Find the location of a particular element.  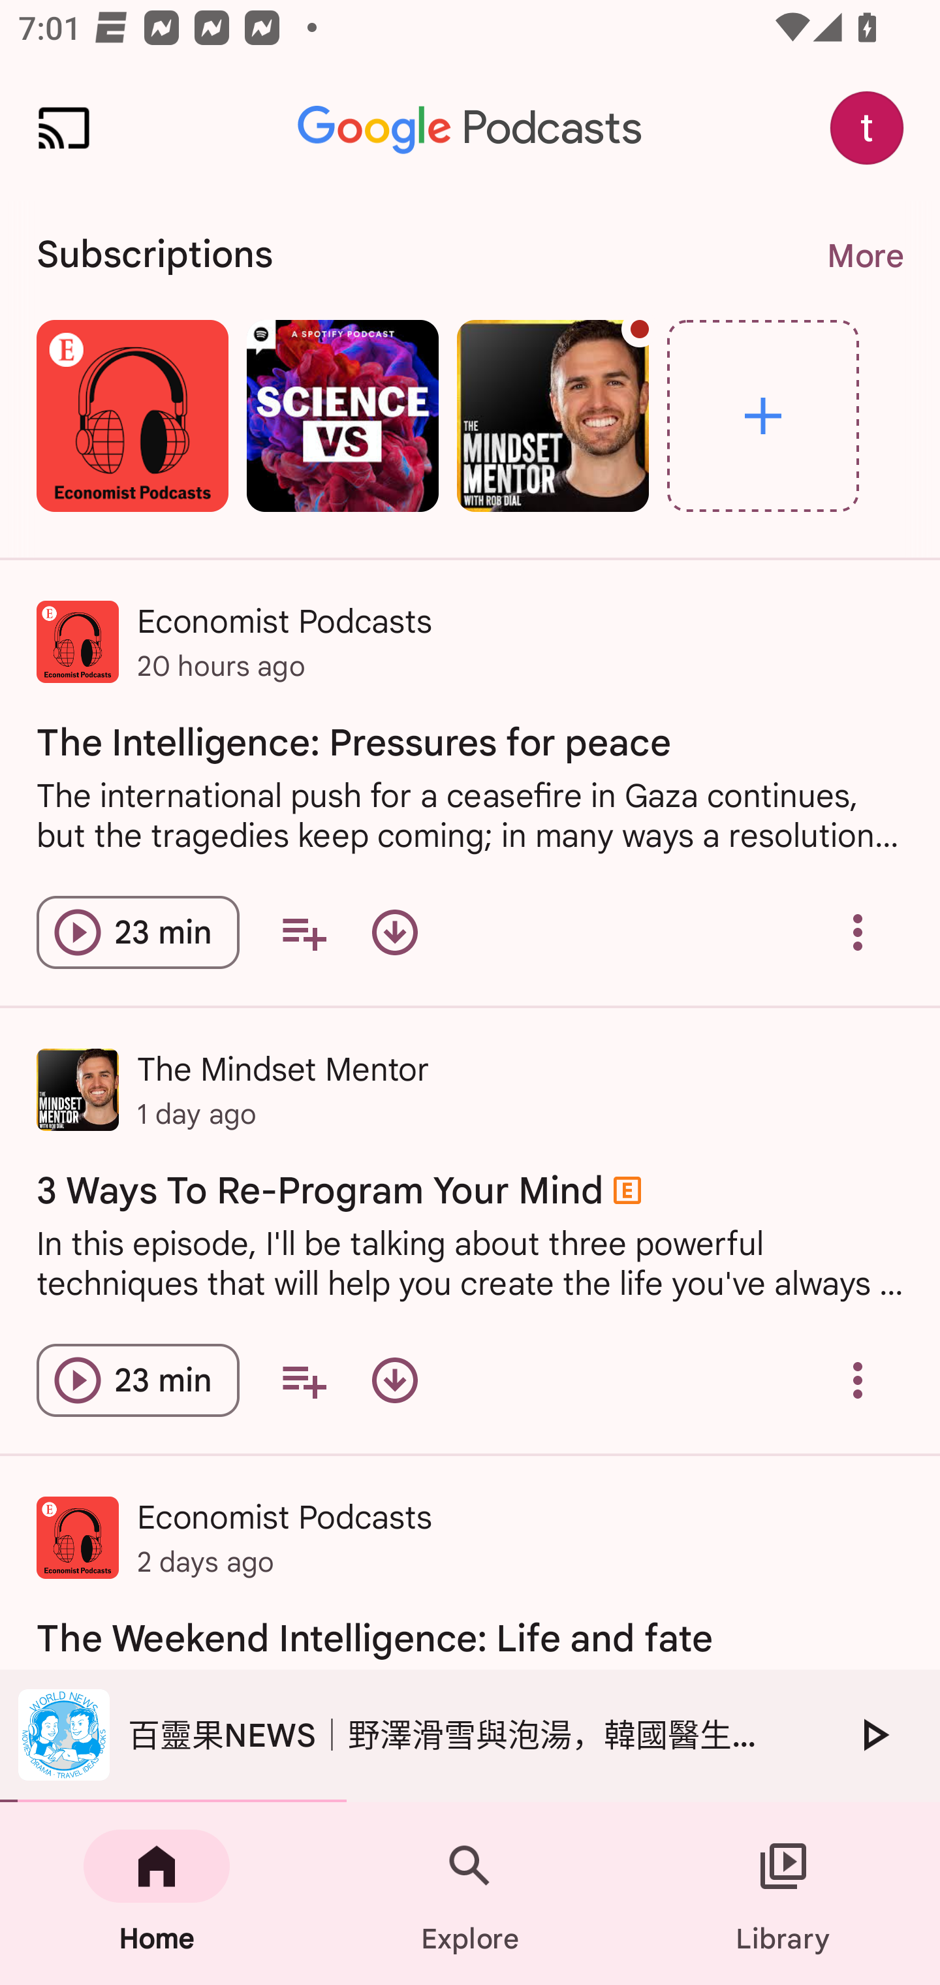

Library is located at coordinates (783, 1894).